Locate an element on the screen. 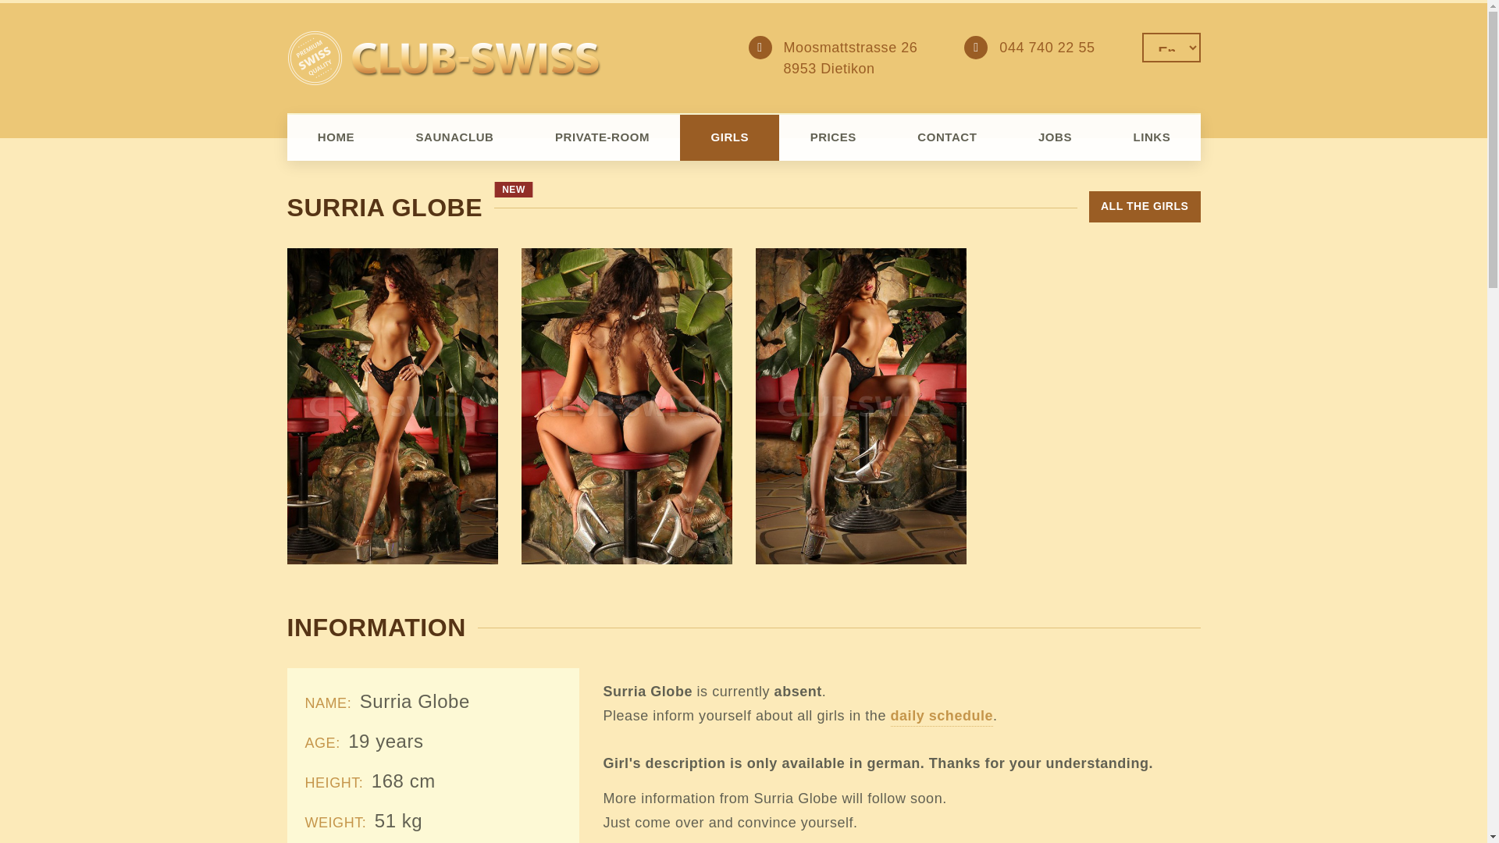  daily schedule is located at coordinates (942, 717).